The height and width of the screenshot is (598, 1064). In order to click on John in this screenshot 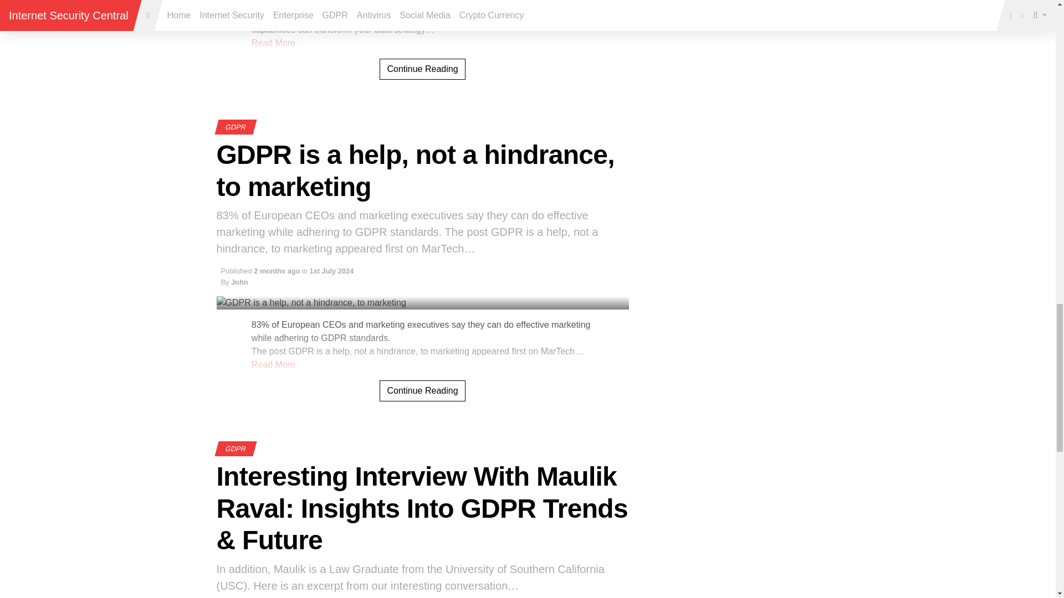, I will do `click(239, 282)`.